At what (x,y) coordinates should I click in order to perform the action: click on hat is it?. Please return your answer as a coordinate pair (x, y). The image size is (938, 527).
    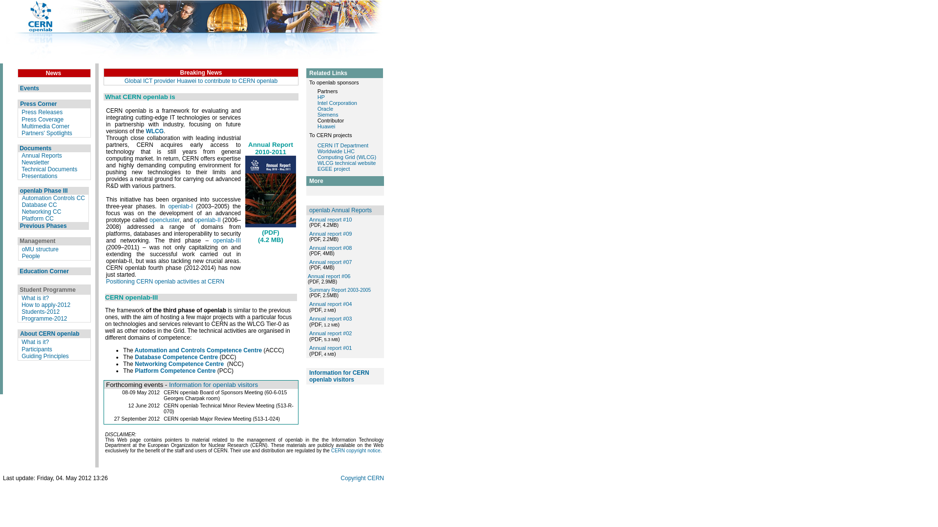
    Looking at the image, I should click on (38, 342).